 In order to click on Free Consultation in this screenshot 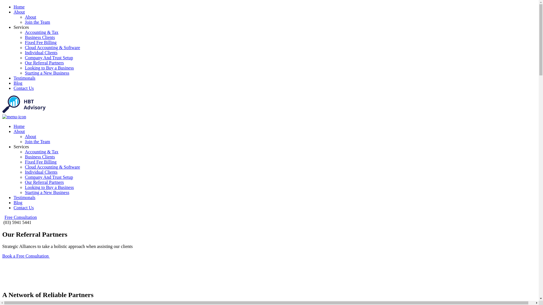, I will do `click(21, 217)`.